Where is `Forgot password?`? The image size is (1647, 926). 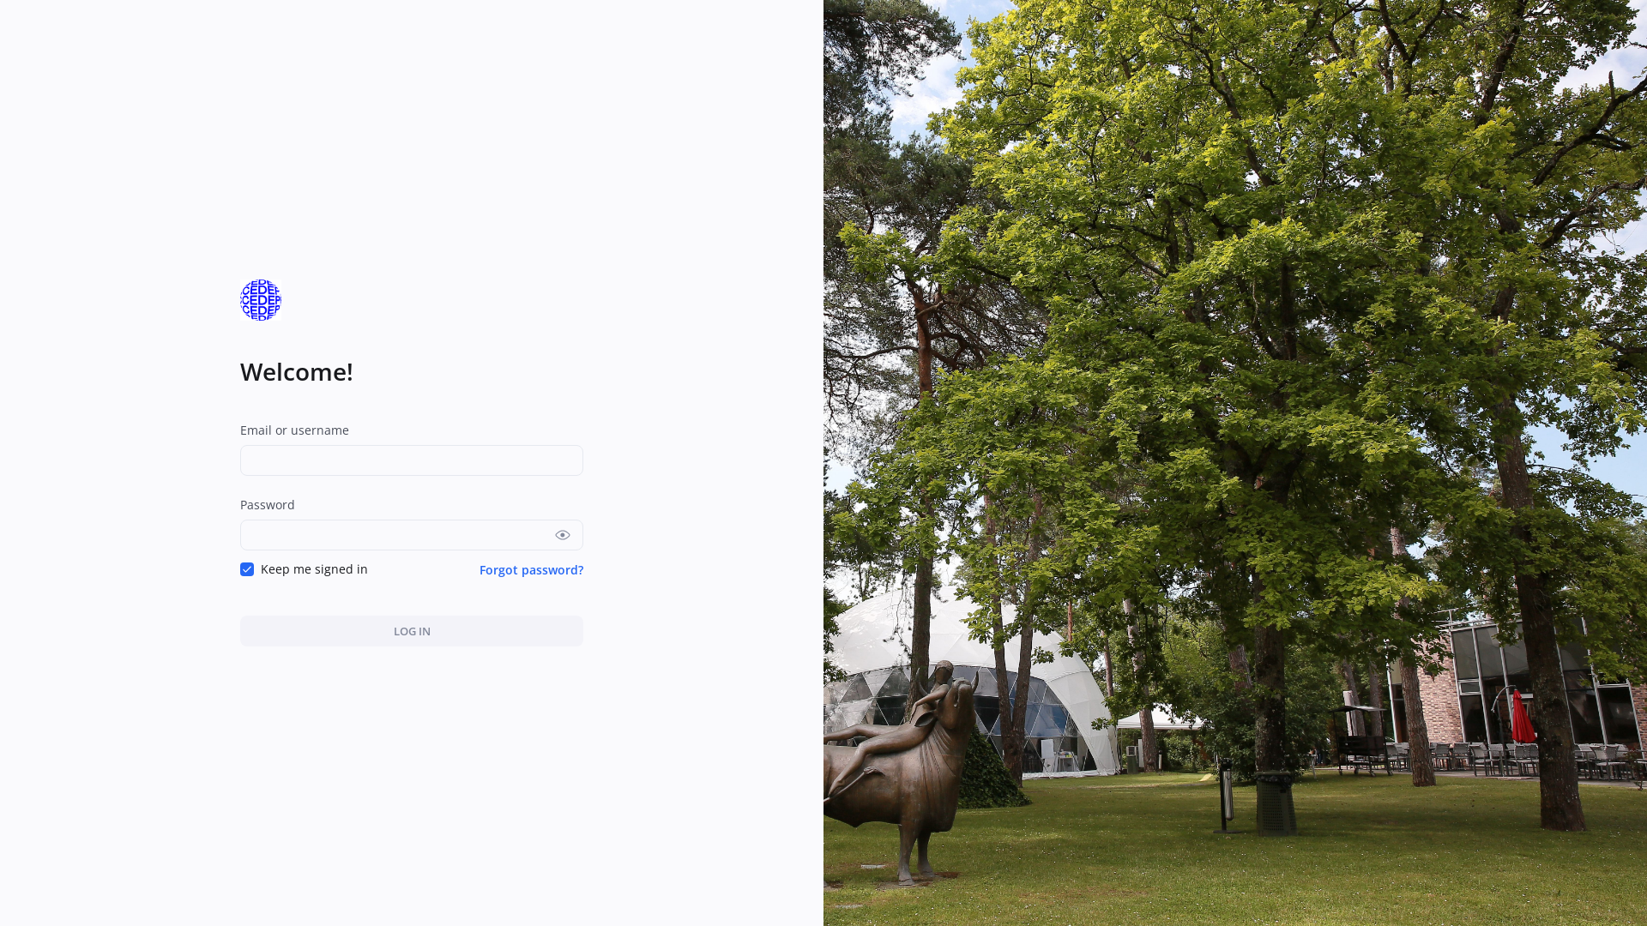
Forgot password? is located at coordinates (532, 569).